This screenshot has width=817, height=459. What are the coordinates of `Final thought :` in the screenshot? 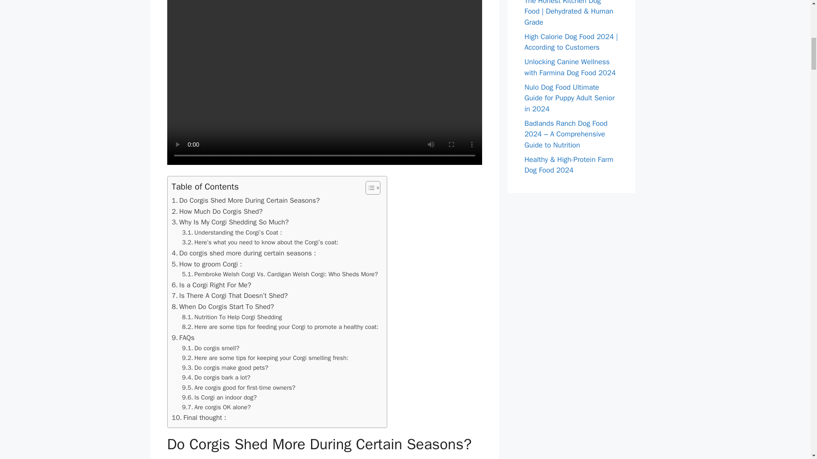 It's located at (199, 417).